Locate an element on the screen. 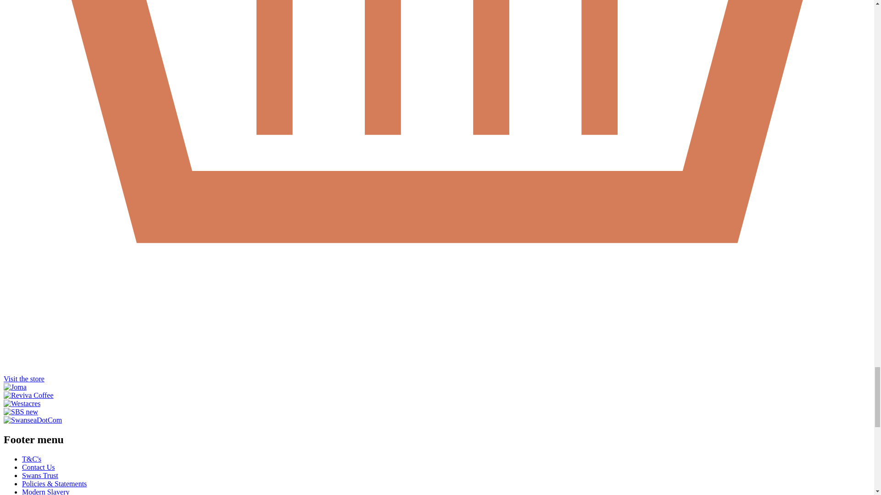 The width and height of the screenshot is (881, 495). Swansea sponsor is located at coordinates (15, 387).